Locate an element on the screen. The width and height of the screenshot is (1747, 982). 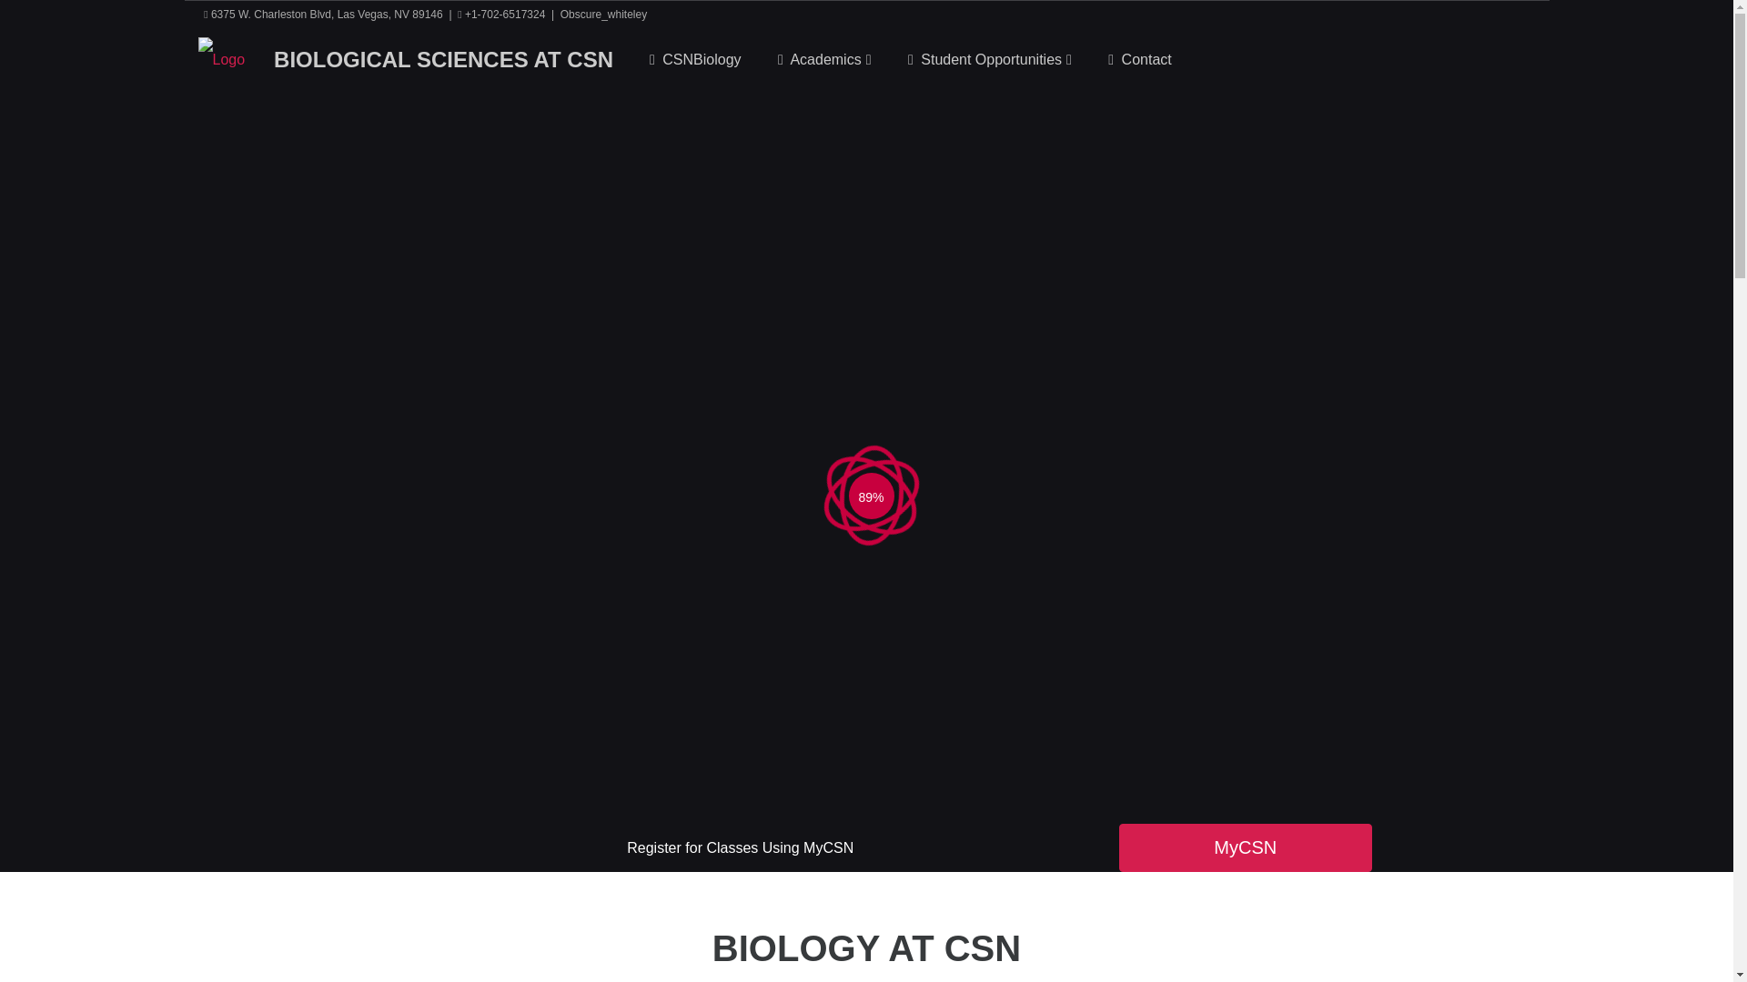
Academics is located at coordinates (824, 60).